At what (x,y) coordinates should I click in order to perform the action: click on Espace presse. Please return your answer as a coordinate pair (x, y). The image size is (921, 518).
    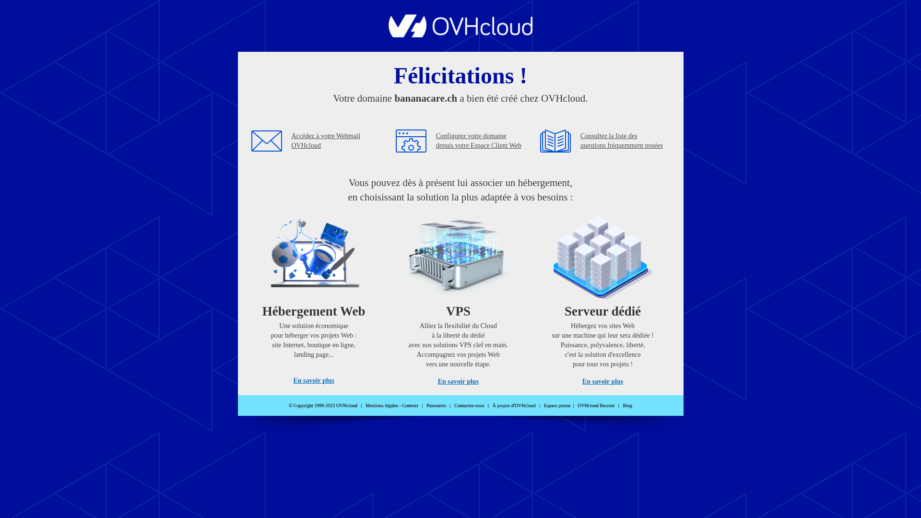
    Looking at the image, I should click on (557, 406).